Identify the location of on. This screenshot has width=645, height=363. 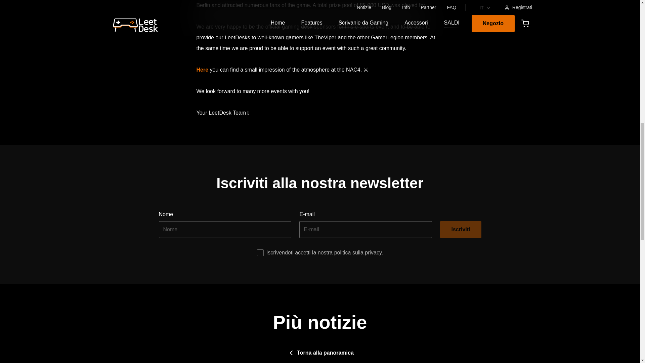
(260, 253).